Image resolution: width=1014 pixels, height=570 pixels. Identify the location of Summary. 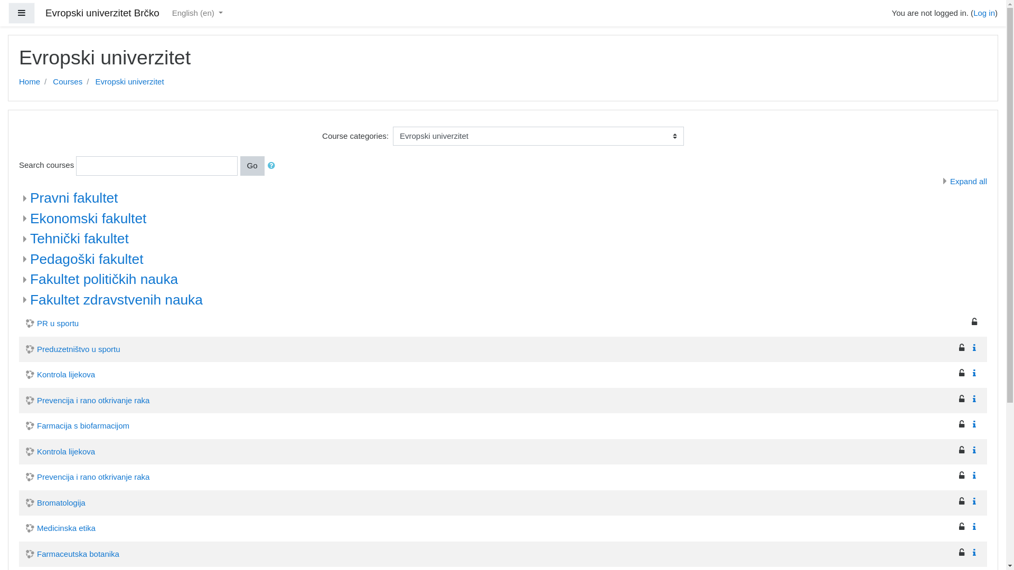
(977, 527).